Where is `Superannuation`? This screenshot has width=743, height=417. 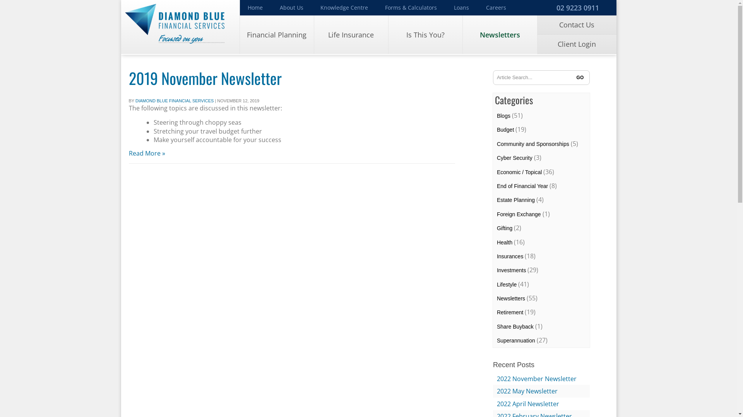
Superannuation is located at coordinates (516, 341).